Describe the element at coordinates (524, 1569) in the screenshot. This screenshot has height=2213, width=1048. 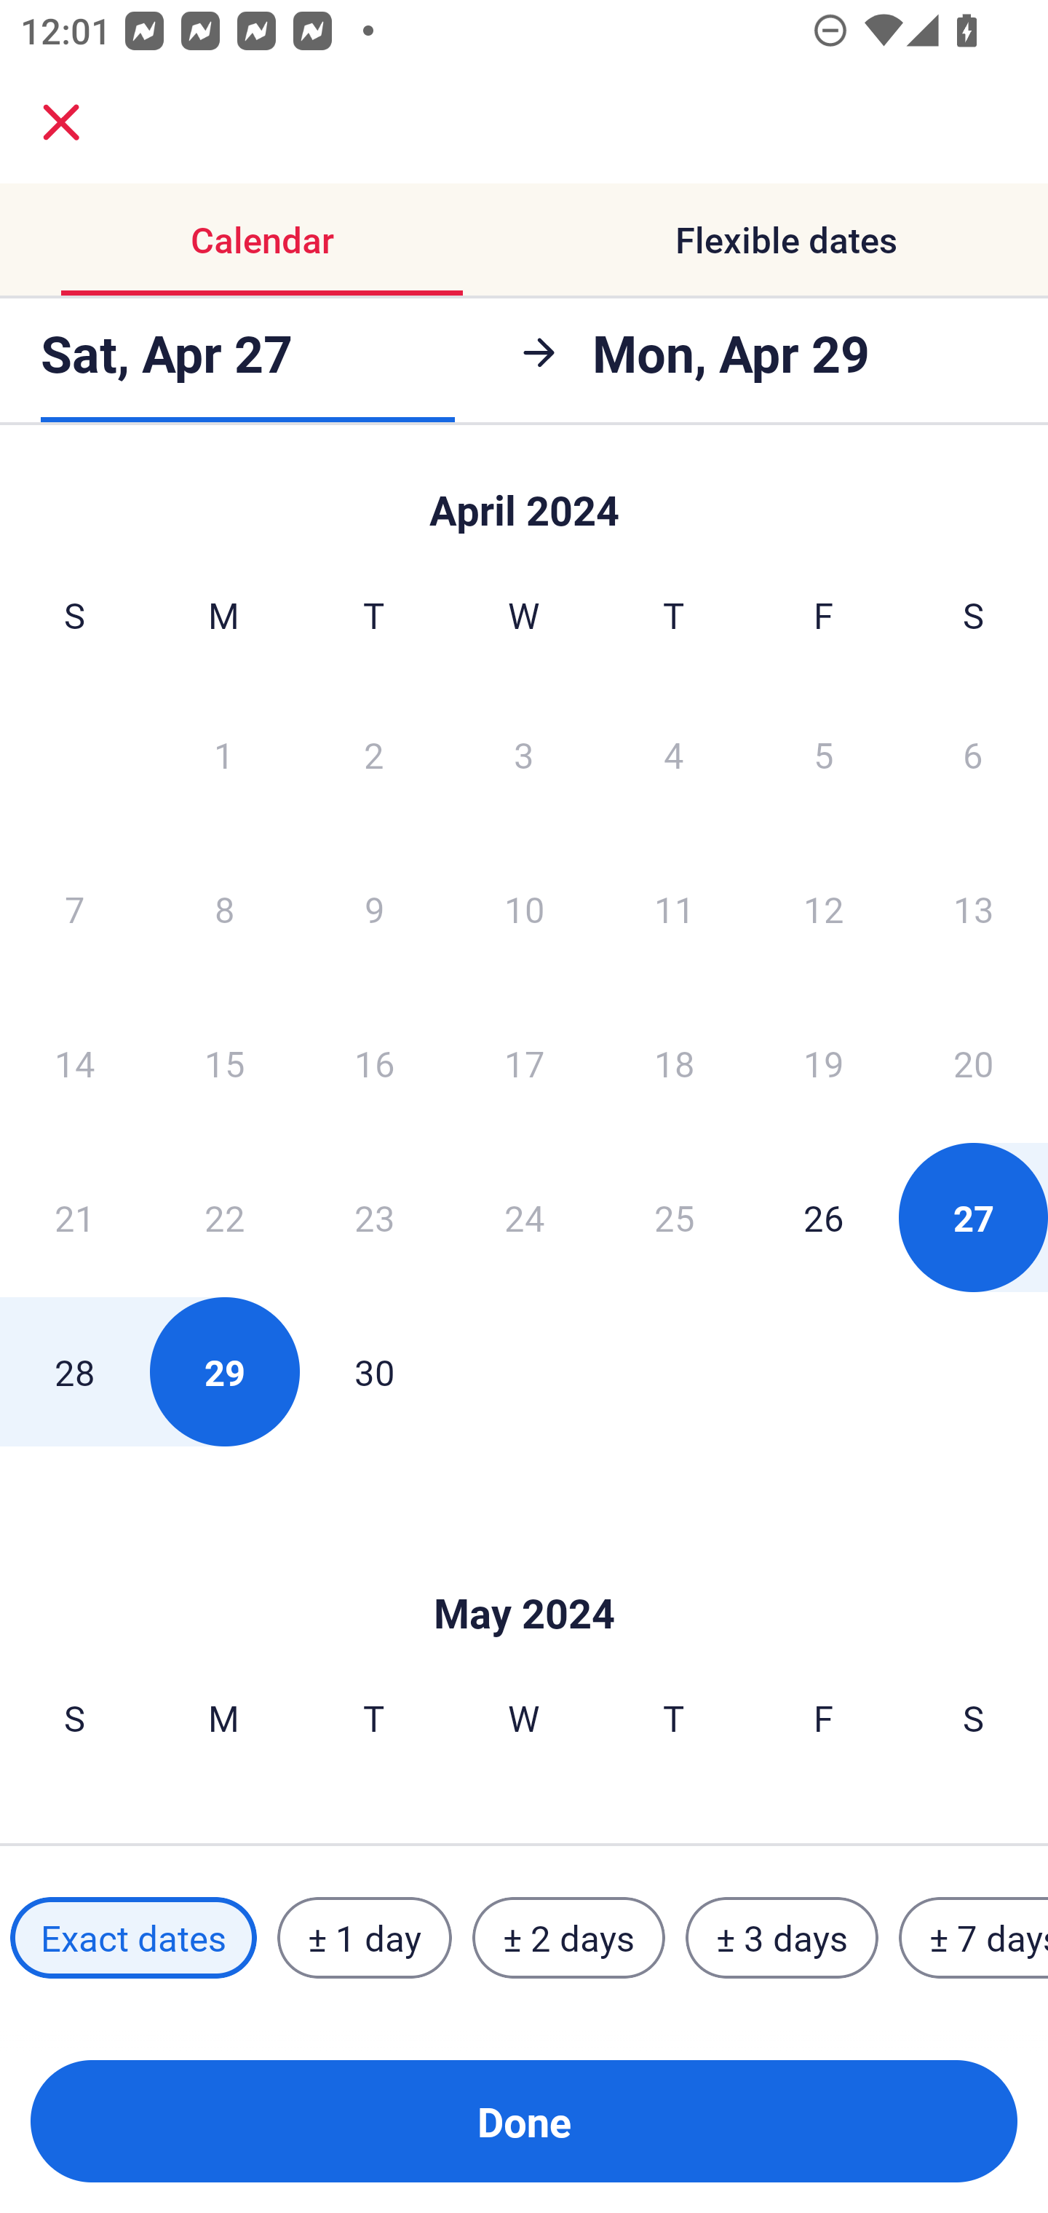
I see `Skip to Done` at that location.